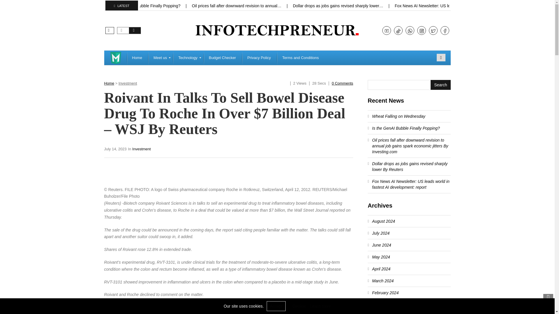 The width and height of the screenshot is (559, 314). What do you see at coordinates (147, 6) in the screenshot?
I see `Is the GenAI Bubble Finally Popping?` at bounding box center [147, 6].